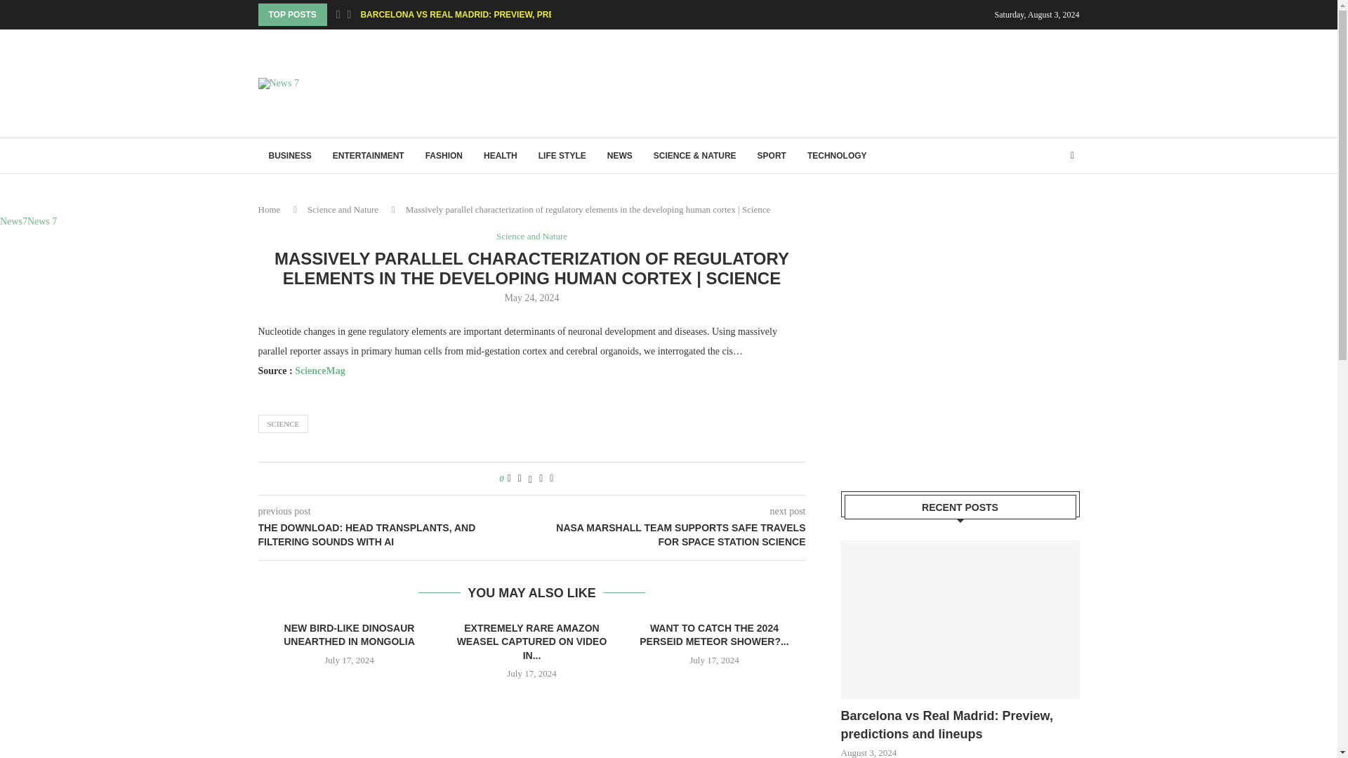 This screenshot has height=758, width=1348. Describe the element at coordinates (507, 14) in the screenshot. I see `BARCELONA VS REAL MADRID: PREVIEW, PREDICTIONS AND LINEUPS` at that location.